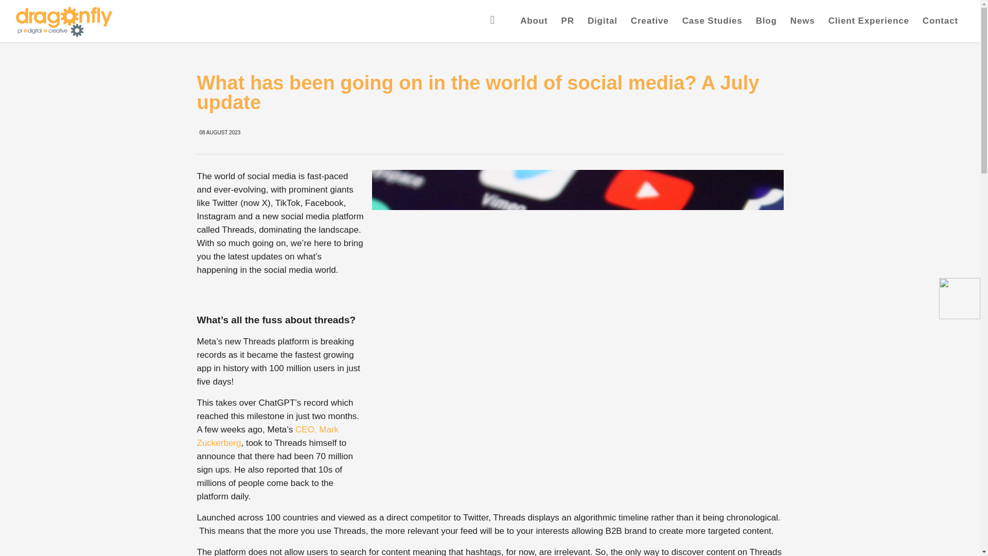 This screenshot has height=556, width=988. I want to click on Case Studies, so click(712, 21).